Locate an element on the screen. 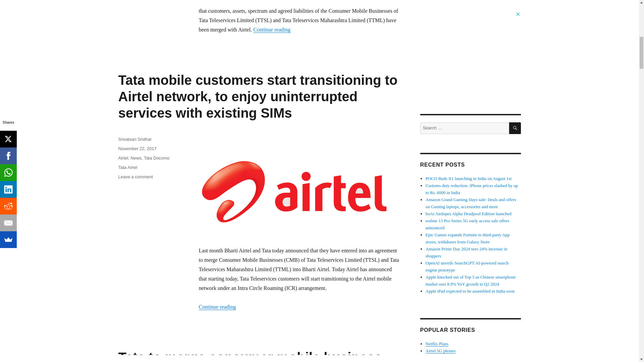  3rd party ad content is located at coordinates (470, 53).